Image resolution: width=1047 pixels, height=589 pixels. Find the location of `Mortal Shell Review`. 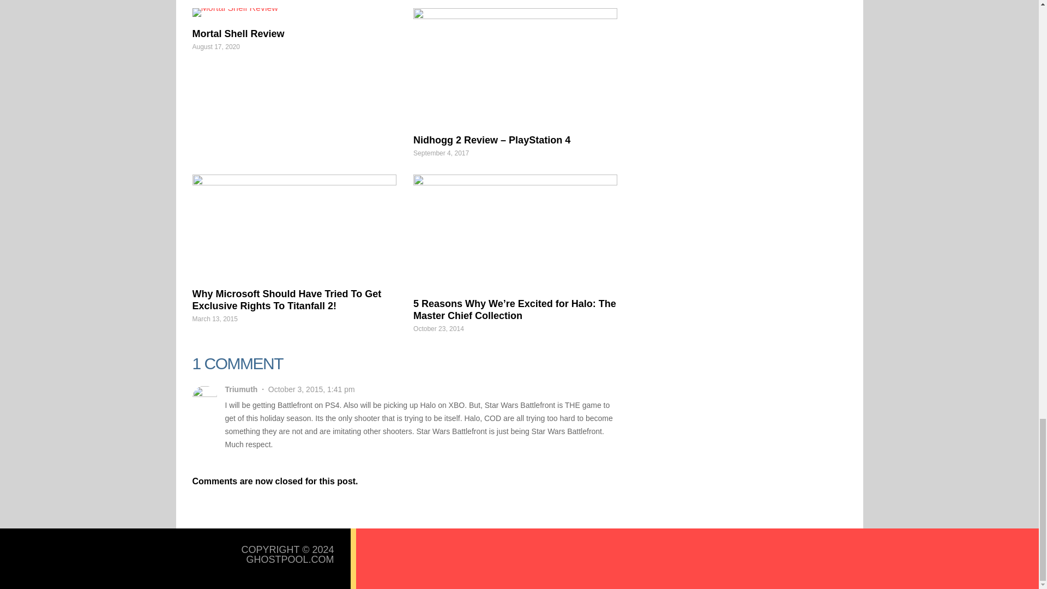

Mortal Shell Review is located at coordinates (238, 34).